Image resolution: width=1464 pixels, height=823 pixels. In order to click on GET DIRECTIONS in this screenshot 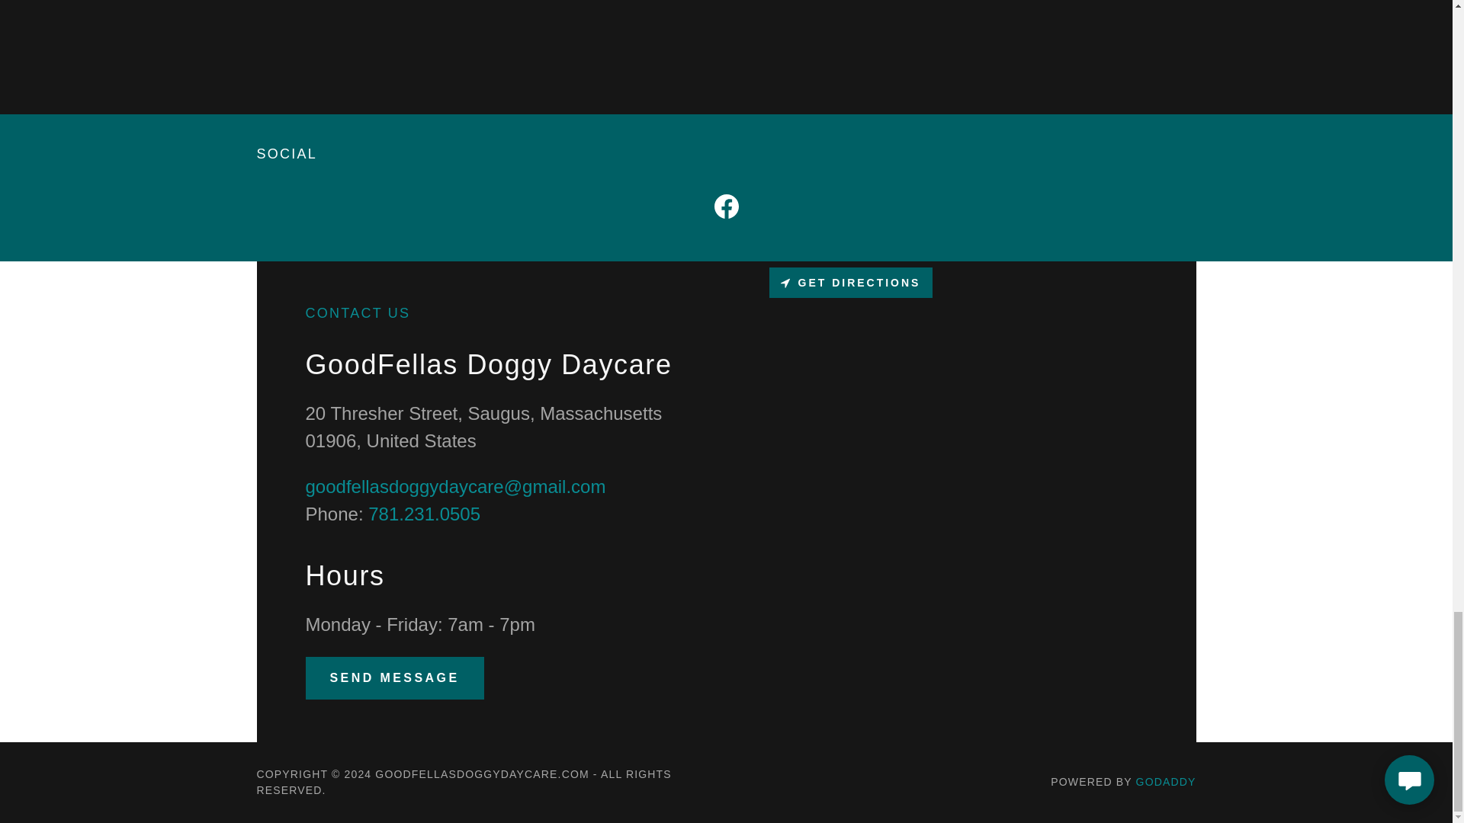, I will do `click(851, 282)`.